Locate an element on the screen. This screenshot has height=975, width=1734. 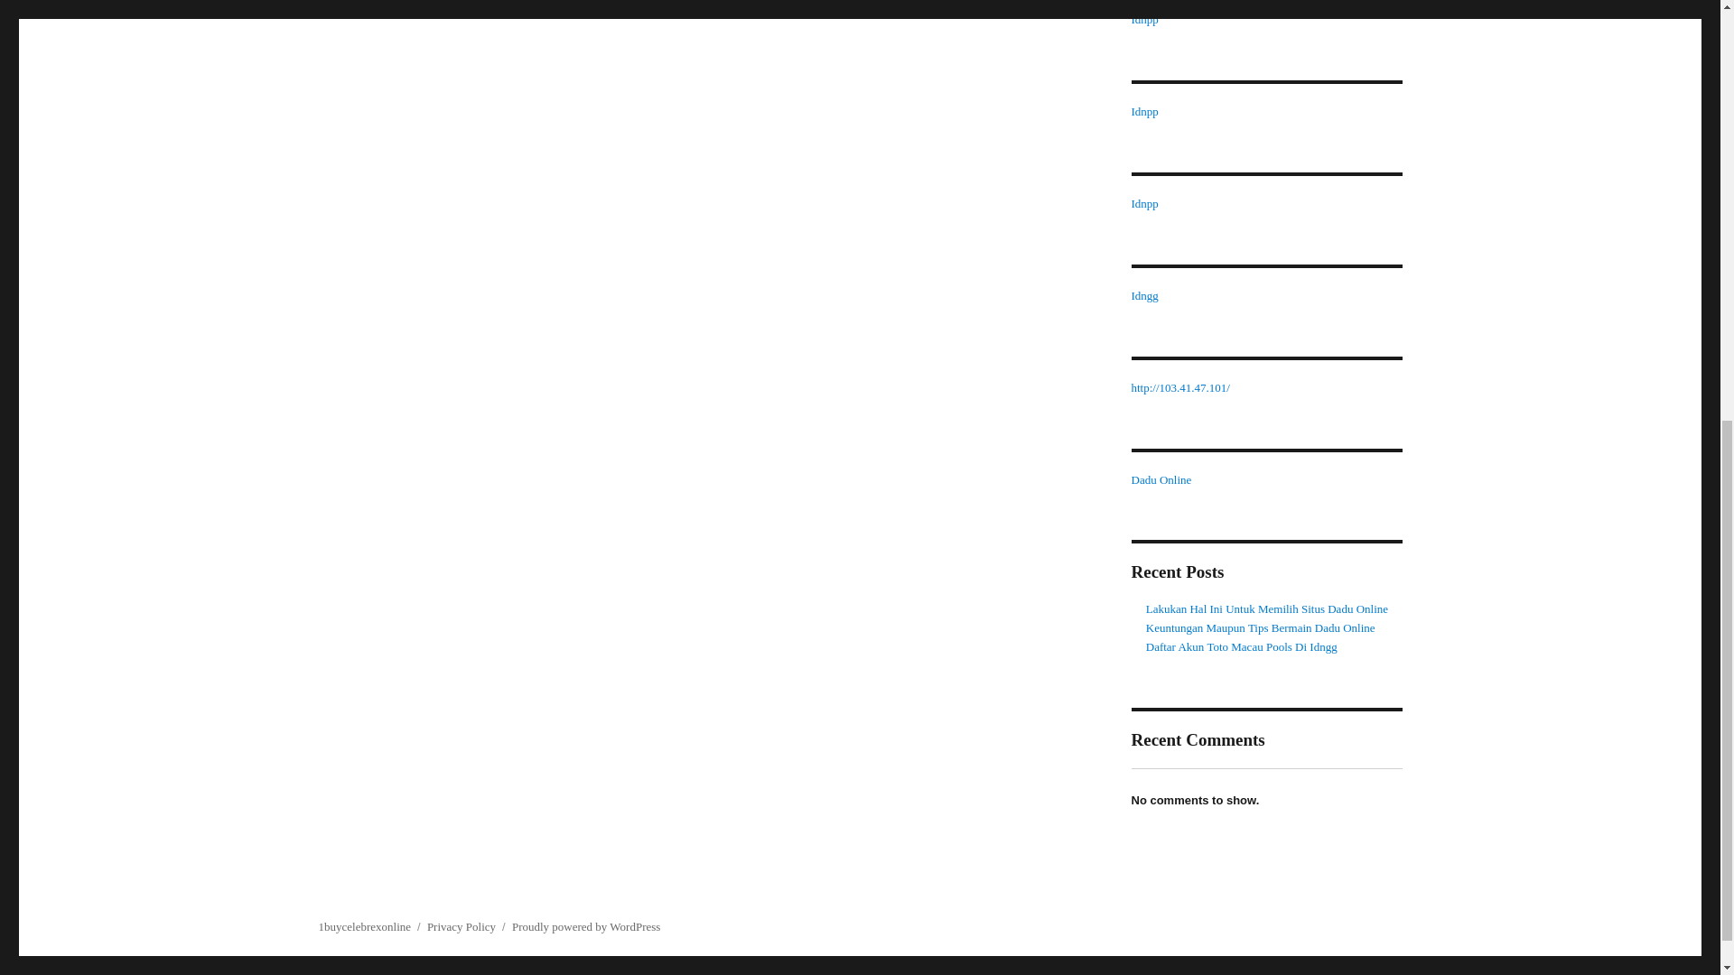
Lakukan Hal Ini Untuk Memilih Situs Dadu Online is located at coordinates (1267, 608).